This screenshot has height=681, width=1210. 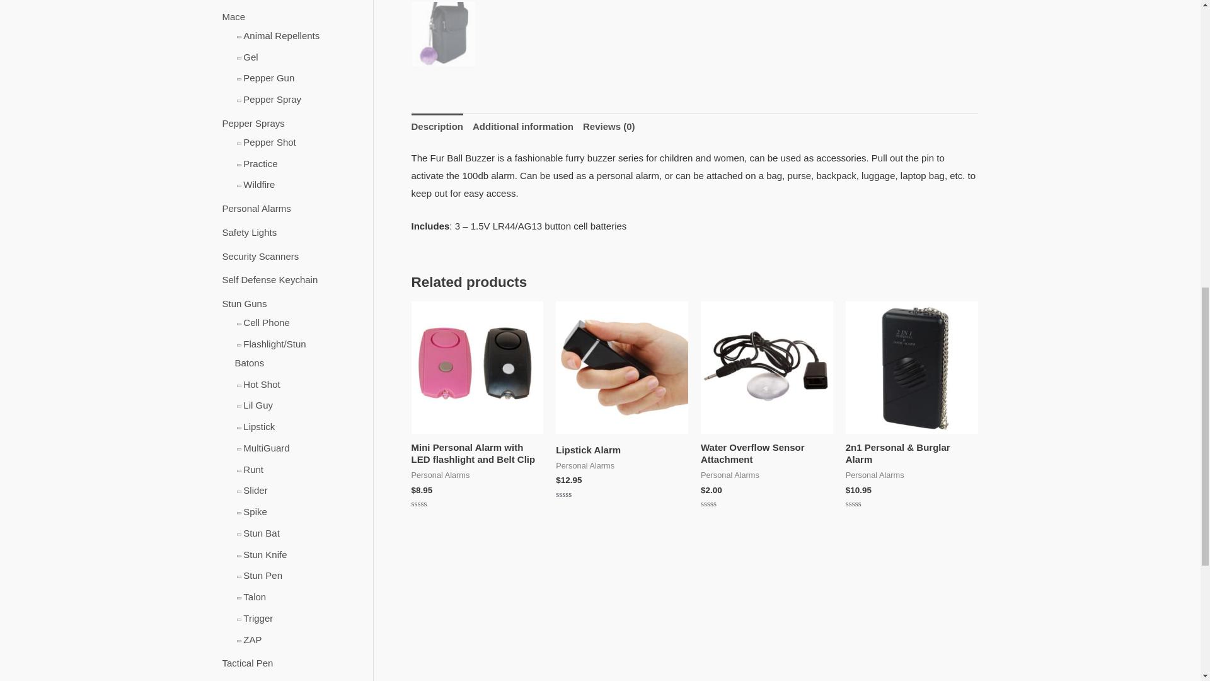 I want to click on Animal Repellents, so click(x=281, y=35).